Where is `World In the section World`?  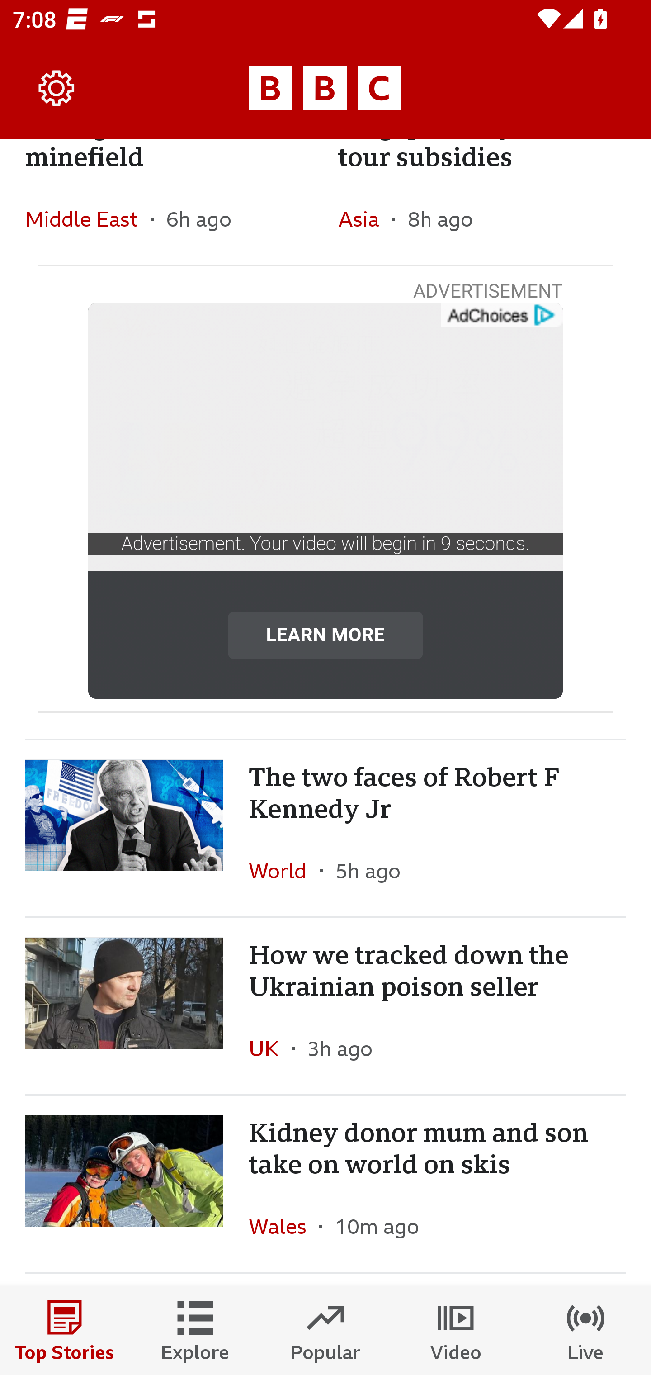
World In the section World is located at coordinates (284, 870).